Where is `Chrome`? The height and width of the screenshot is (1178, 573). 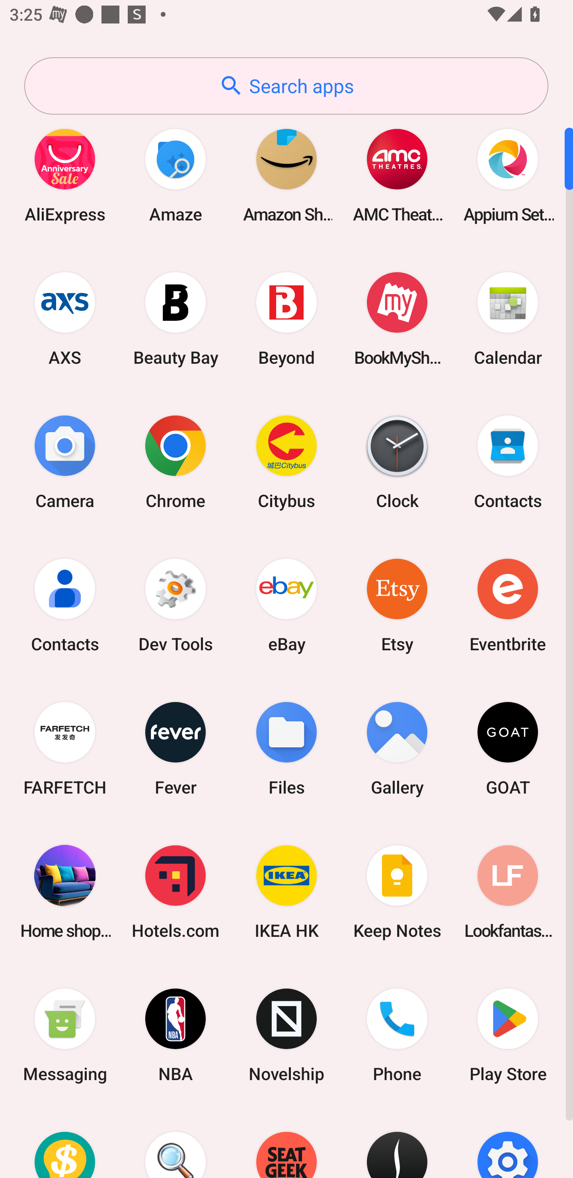 Chrome is located at coordinates (175, 462).